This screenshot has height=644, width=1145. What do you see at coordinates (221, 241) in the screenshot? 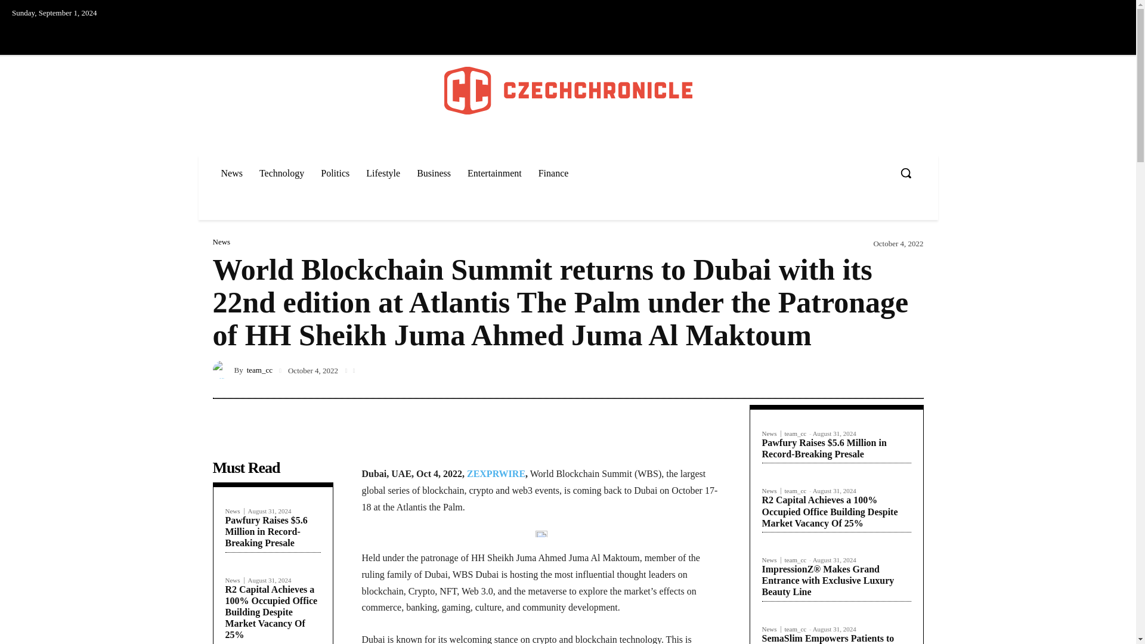
I see `News` at bounding box center [221, 241].